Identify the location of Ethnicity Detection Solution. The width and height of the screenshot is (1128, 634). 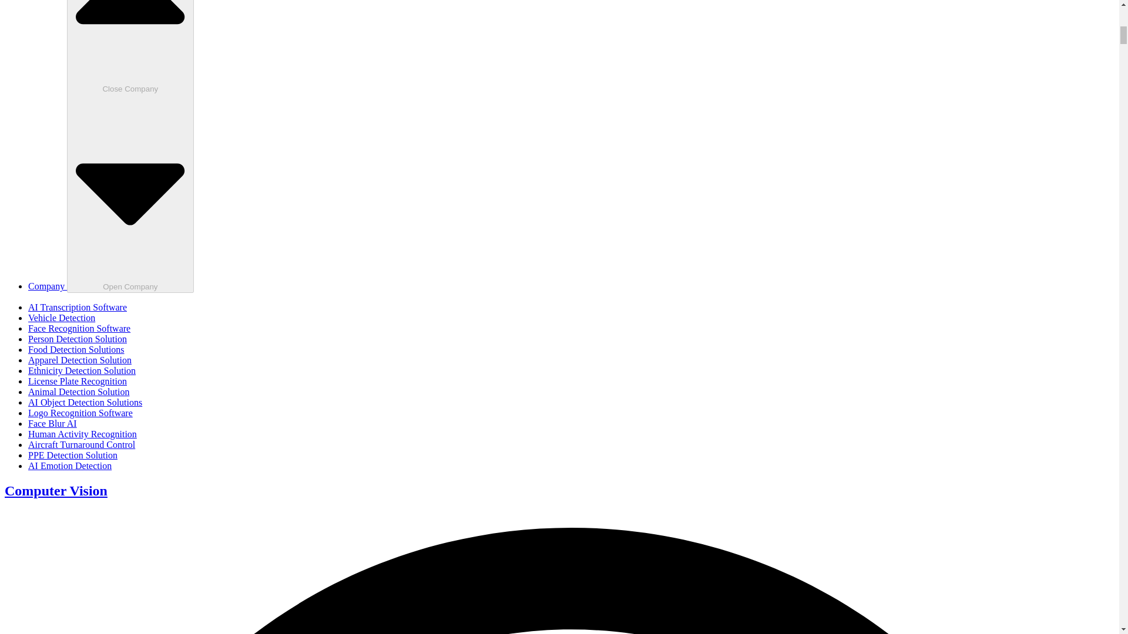
(82, 371).